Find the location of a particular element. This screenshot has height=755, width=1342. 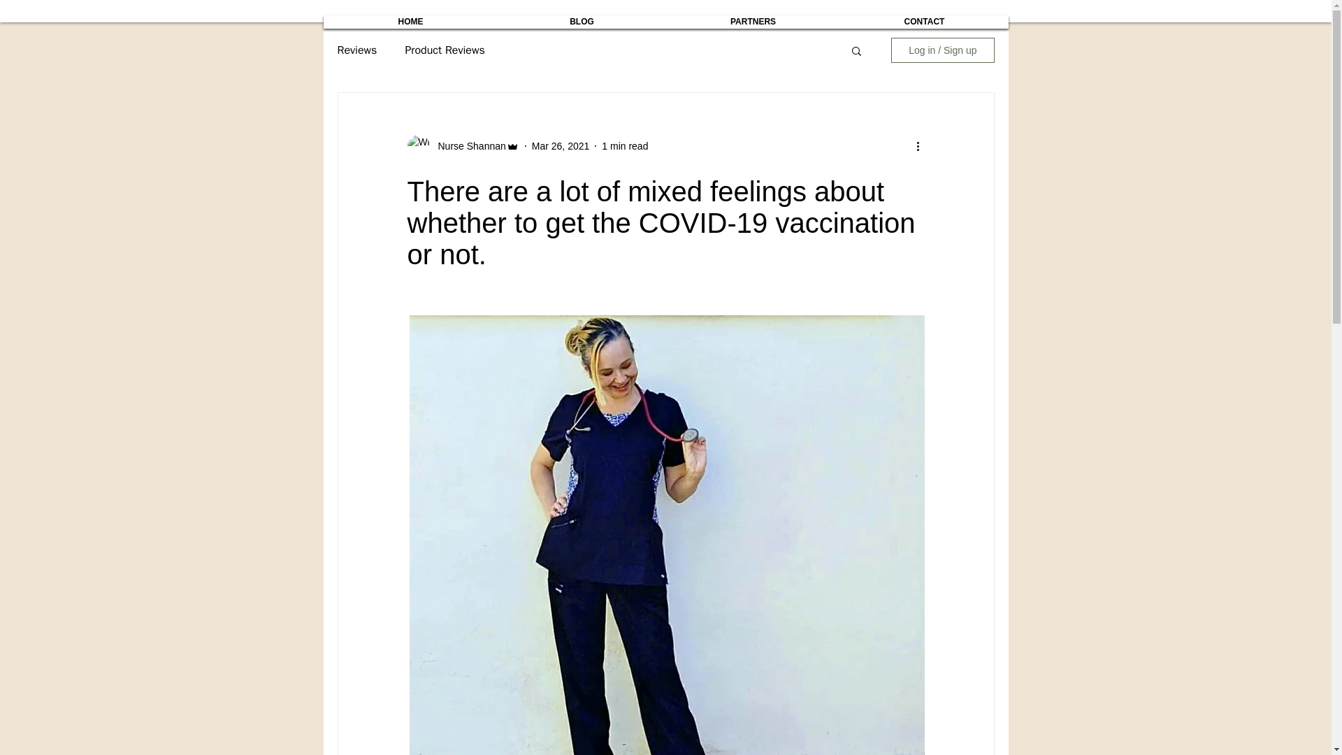

PARTNERS is located at coordinates (753, 21).